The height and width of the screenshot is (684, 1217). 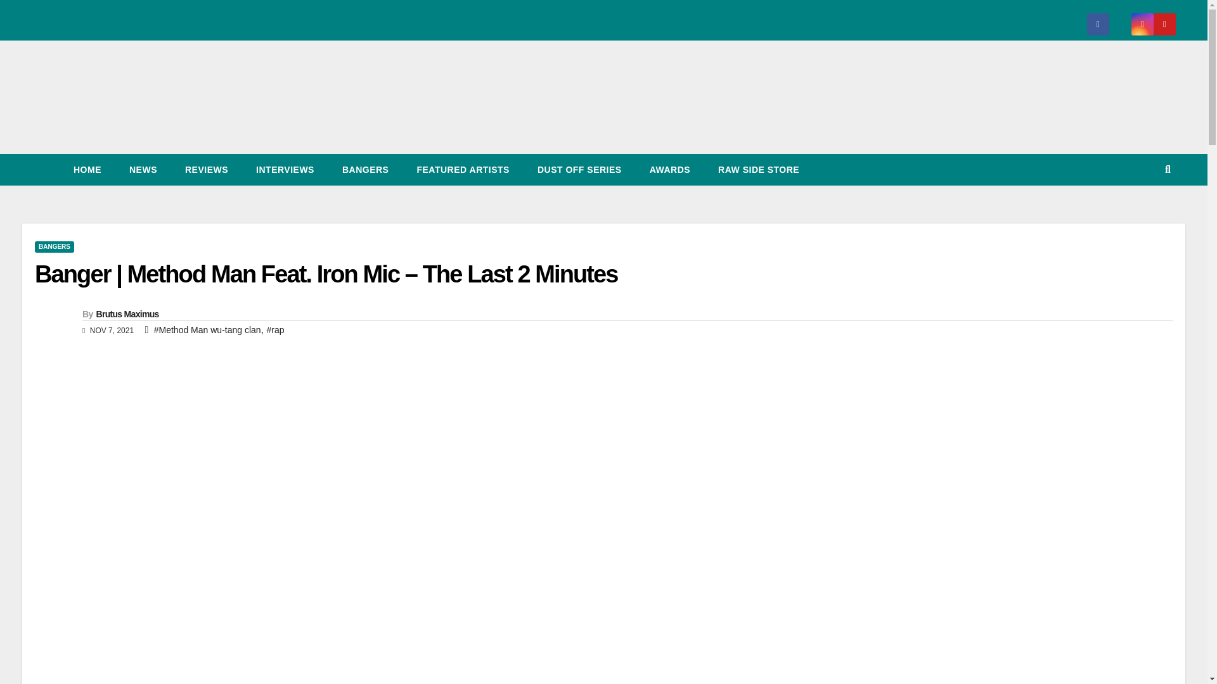 What do you see at coordinates (87, 170) in the screenshot?
I see `HOME` at bounding box center [87, 170].